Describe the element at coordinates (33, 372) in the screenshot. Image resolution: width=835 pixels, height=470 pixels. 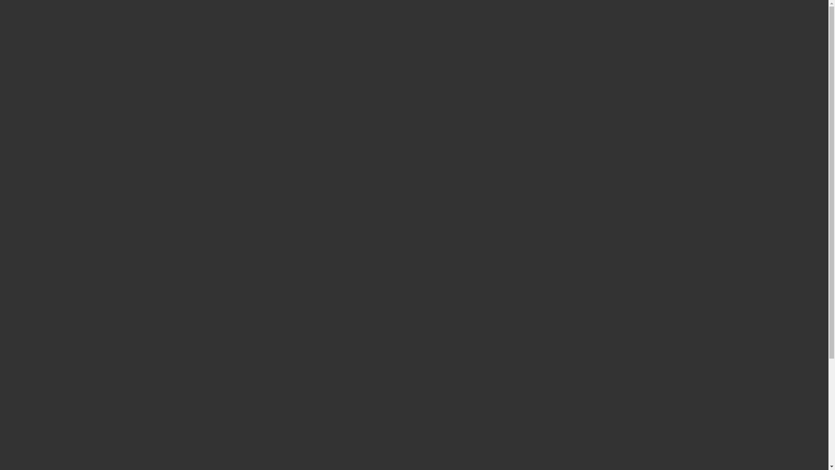
I see `Geschichte` at that location.